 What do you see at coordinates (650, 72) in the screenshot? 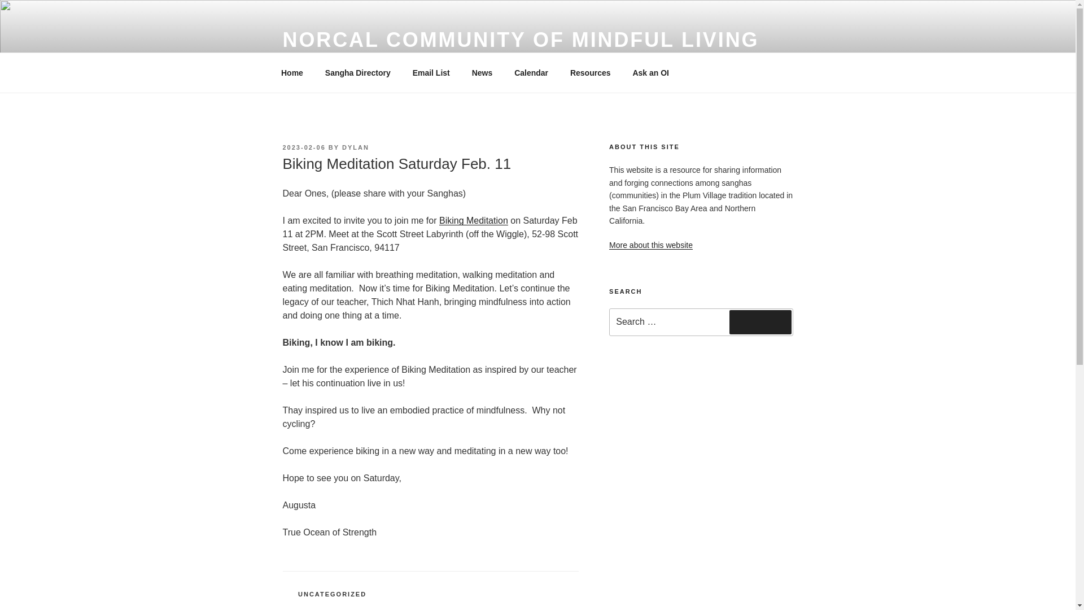
I see `Ask an OI` at bounding box center [650, 72].